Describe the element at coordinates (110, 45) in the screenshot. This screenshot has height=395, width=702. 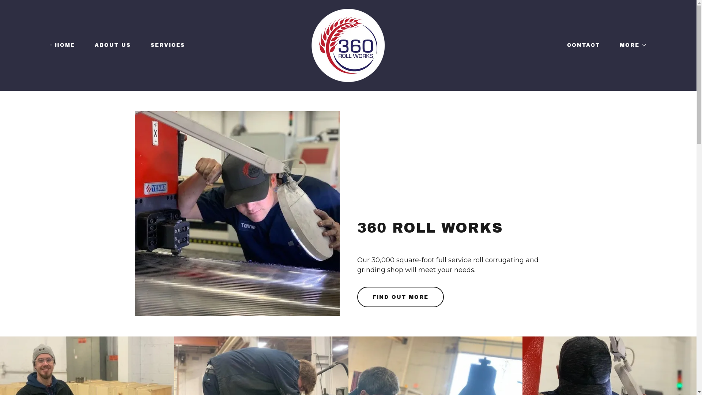
I see `ABOUT US` at that location.